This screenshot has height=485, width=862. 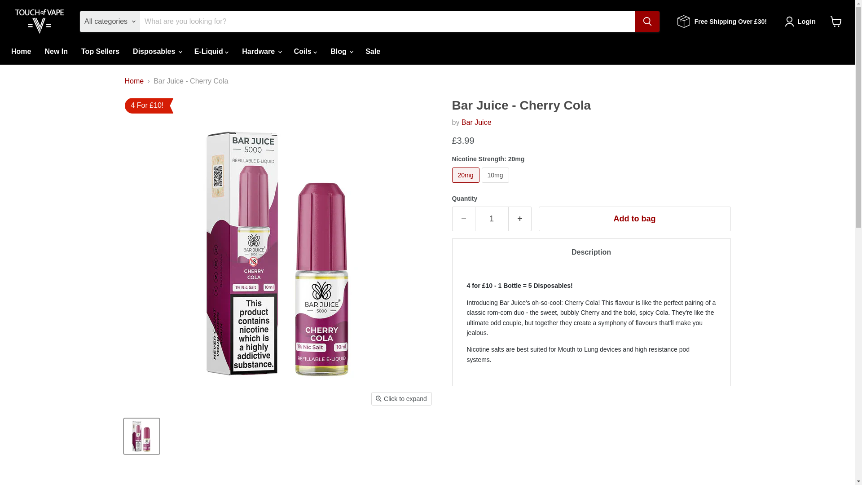 What do you see at coordinates (476, 122) in the screenshot?
I see `Bar Juice` at bounding box center [476, 122].